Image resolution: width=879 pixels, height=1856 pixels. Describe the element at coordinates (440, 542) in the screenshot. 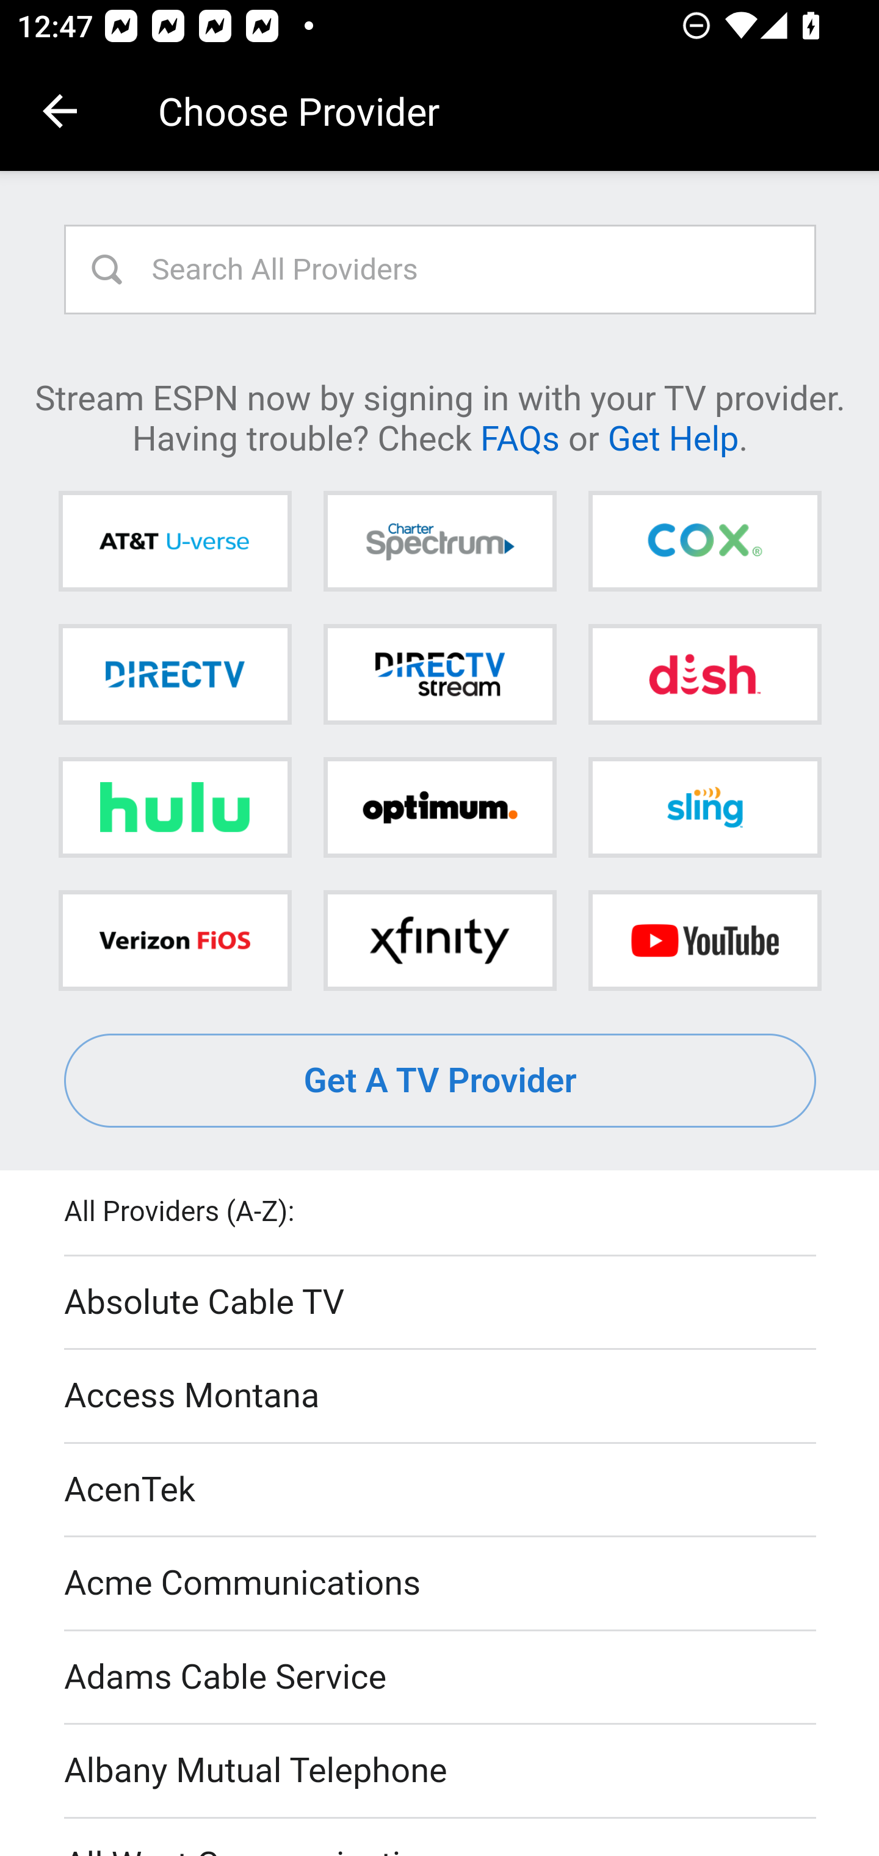

I see `Charter Spectrum` at that location.